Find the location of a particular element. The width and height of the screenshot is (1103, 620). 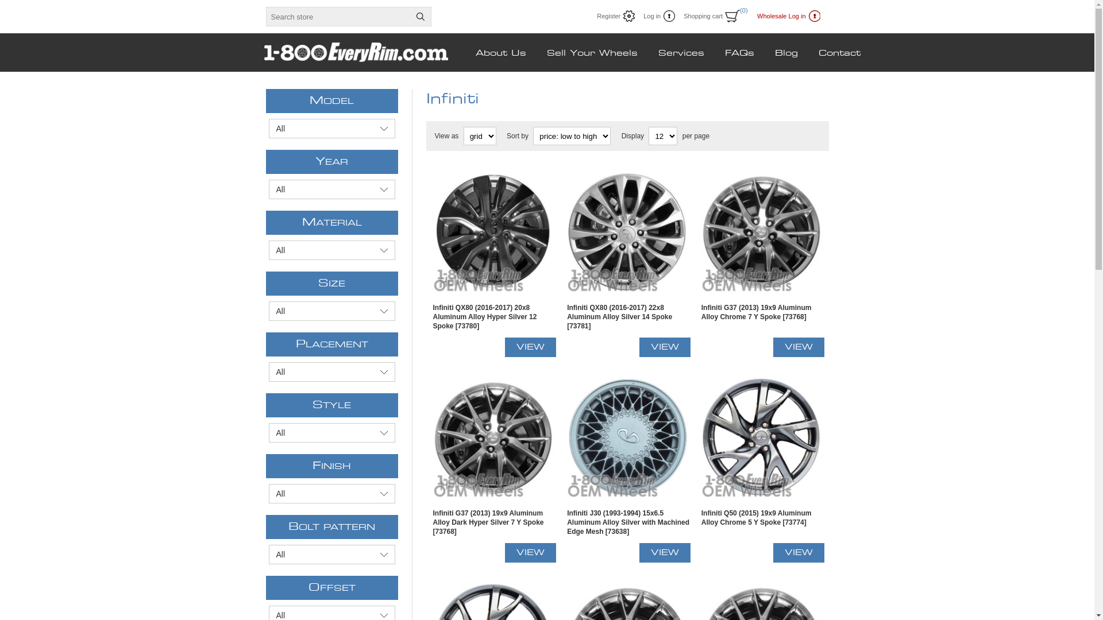

MATERIAL is located at coordinates (331, 223).